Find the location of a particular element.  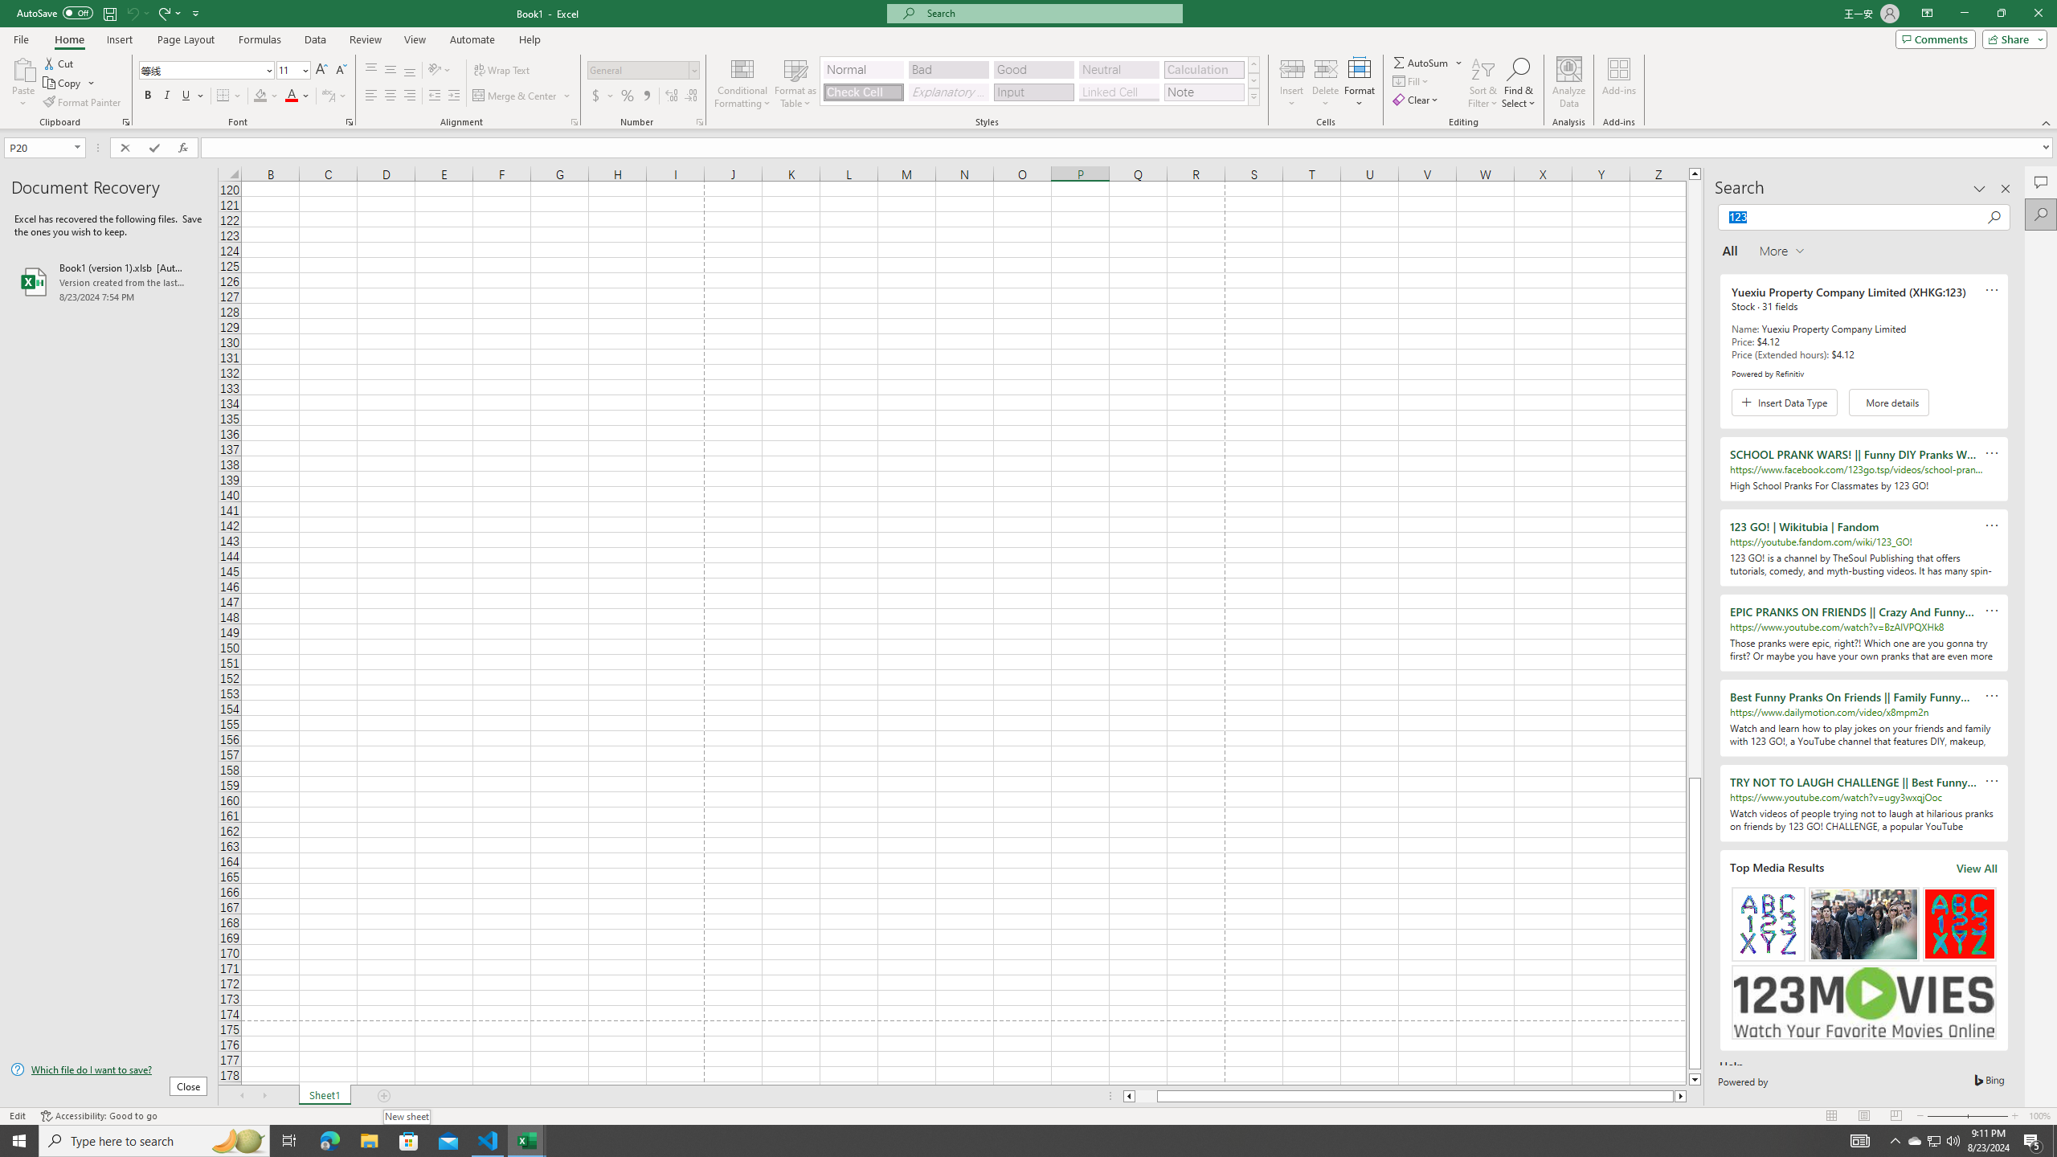

Format is located at coordinates (1360, 83).